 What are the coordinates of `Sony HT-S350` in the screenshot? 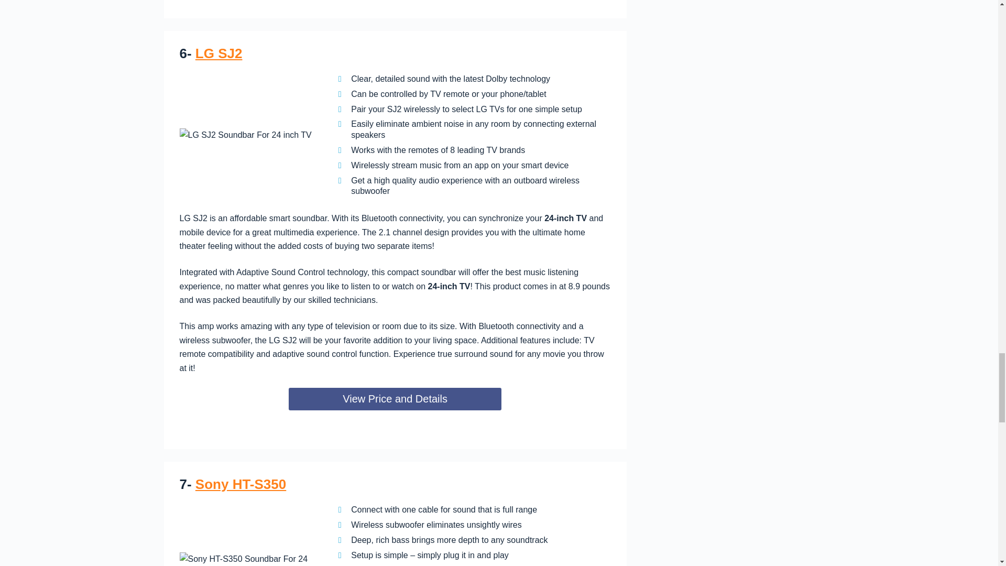 It's located at (240, 484).